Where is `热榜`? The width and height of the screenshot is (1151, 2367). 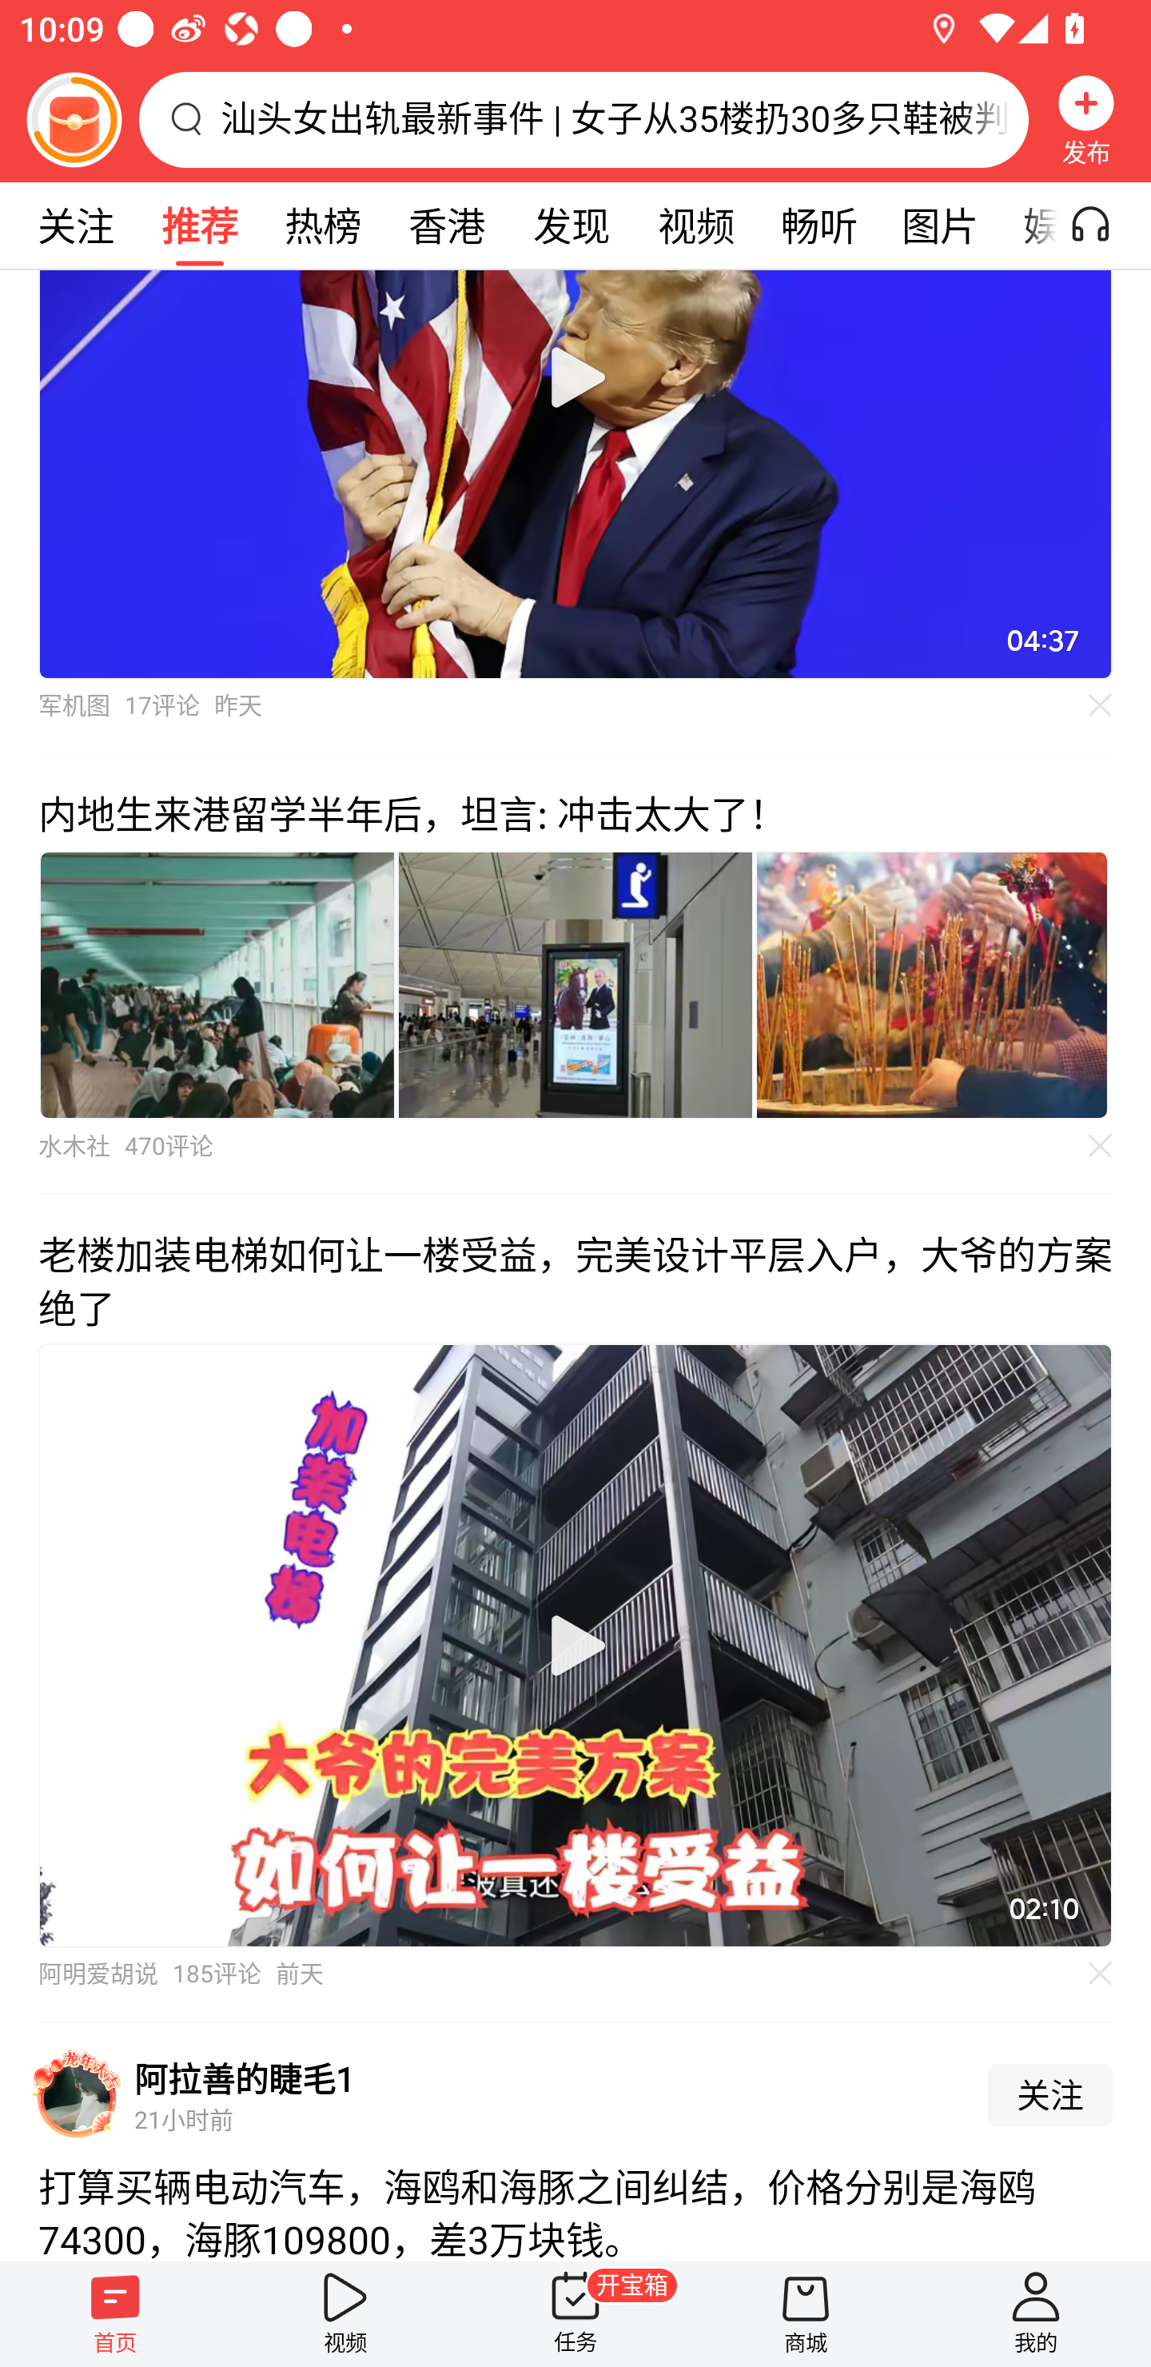
热榜 is located at coordinates (322, 226).